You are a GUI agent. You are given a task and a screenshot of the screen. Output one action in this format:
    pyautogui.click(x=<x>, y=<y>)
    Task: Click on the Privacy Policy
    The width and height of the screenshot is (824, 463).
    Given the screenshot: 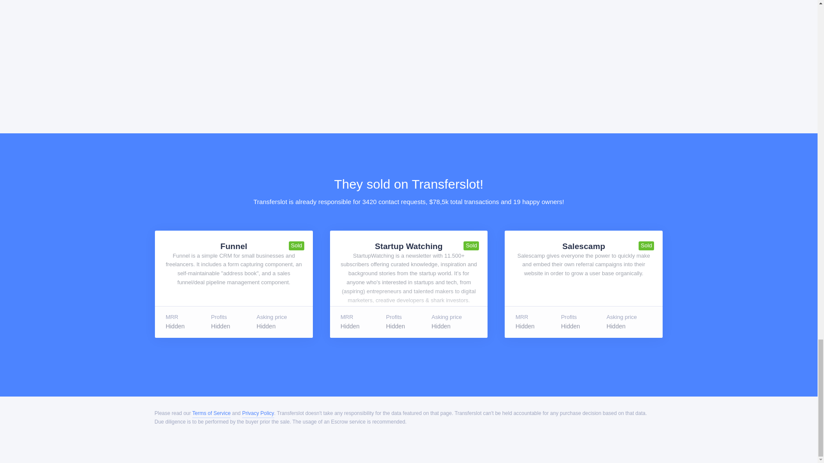 What is the action you would take?
    pyautogui.click(x=258, y=413)
    